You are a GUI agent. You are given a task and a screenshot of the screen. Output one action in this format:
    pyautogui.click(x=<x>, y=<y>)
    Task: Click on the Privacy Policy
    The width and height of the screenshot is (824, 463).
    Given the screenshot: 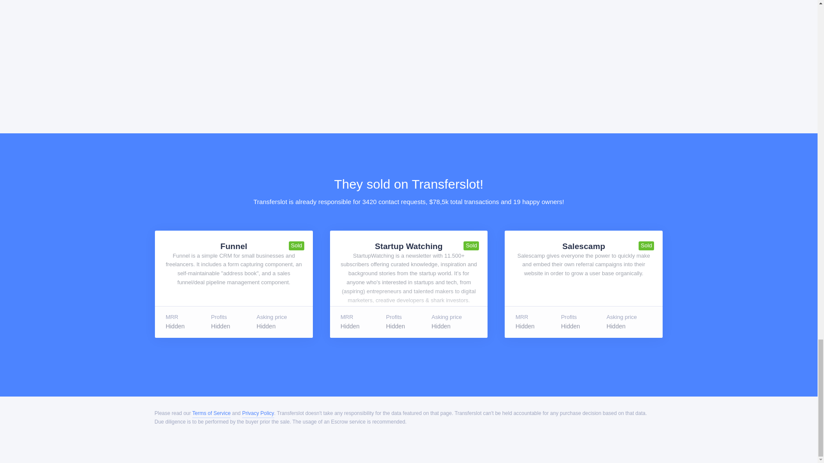 What is the action you would take?
    pyautogui.click(x=258, y=413)
    